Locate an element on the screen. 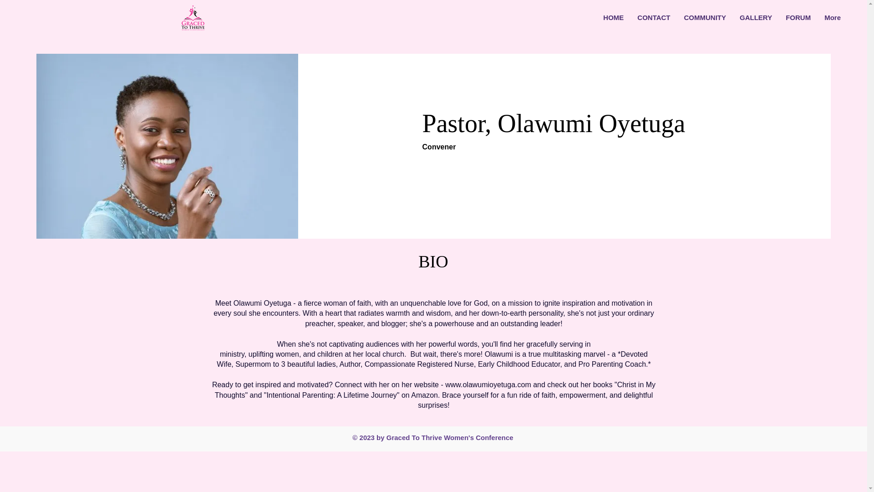 Image resolution: width=874 pixels, height=492 pixels. COMMUNITY is located at coordinates (705, 22).